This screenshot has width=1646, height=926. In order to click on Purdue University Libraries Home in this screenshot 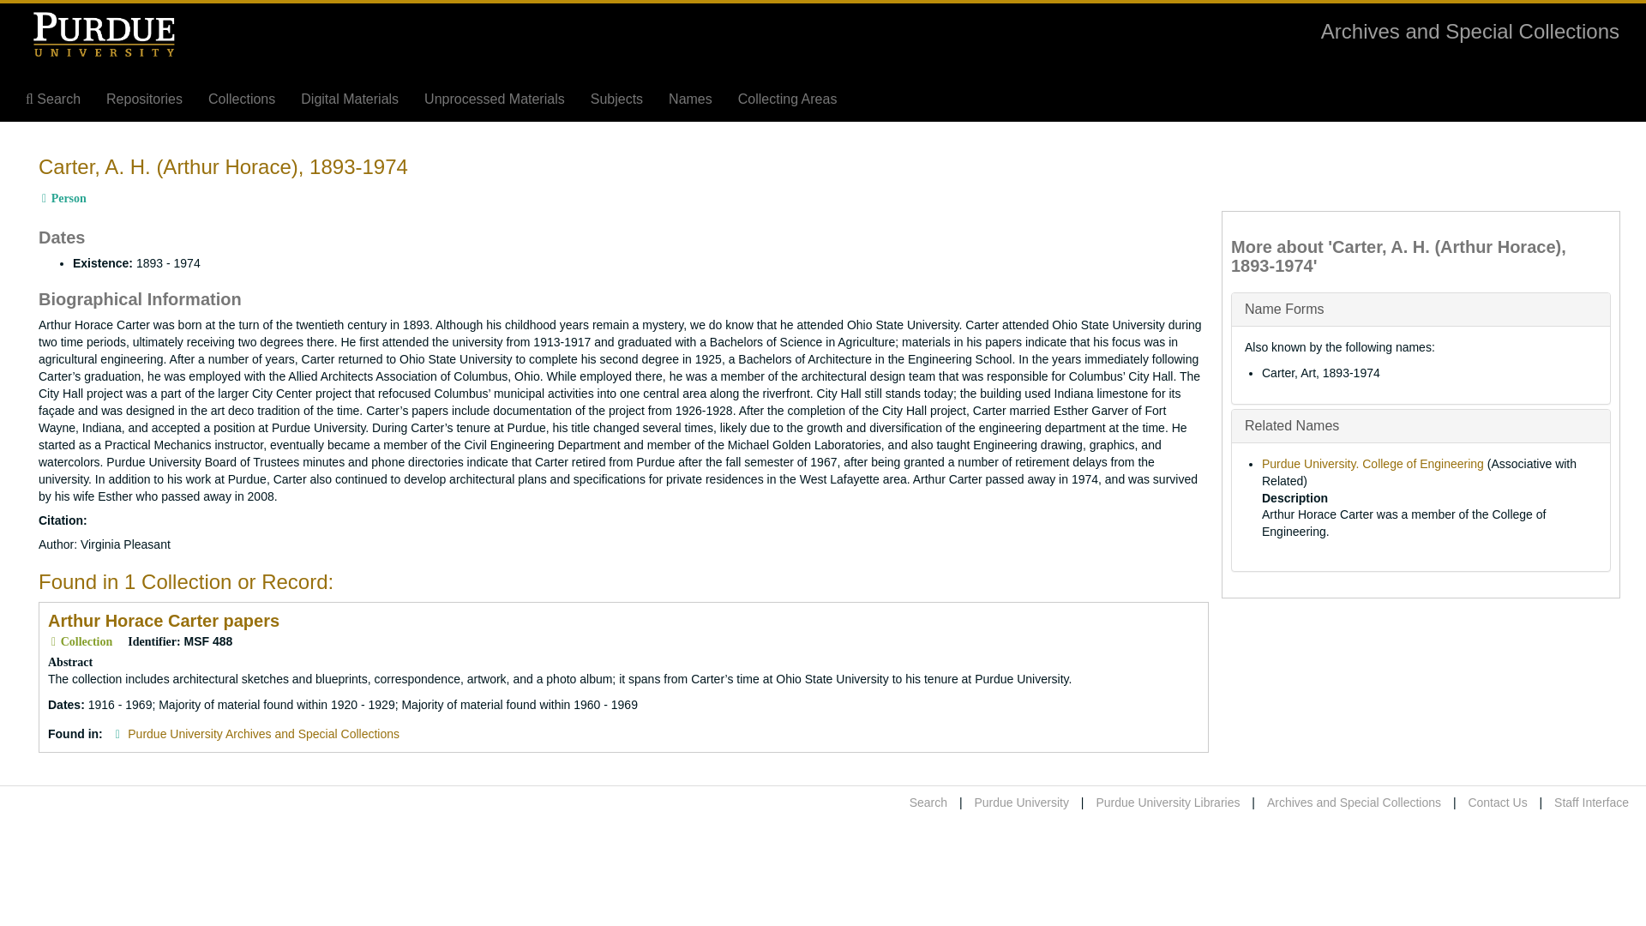, I will do `click(1168, 802)`.